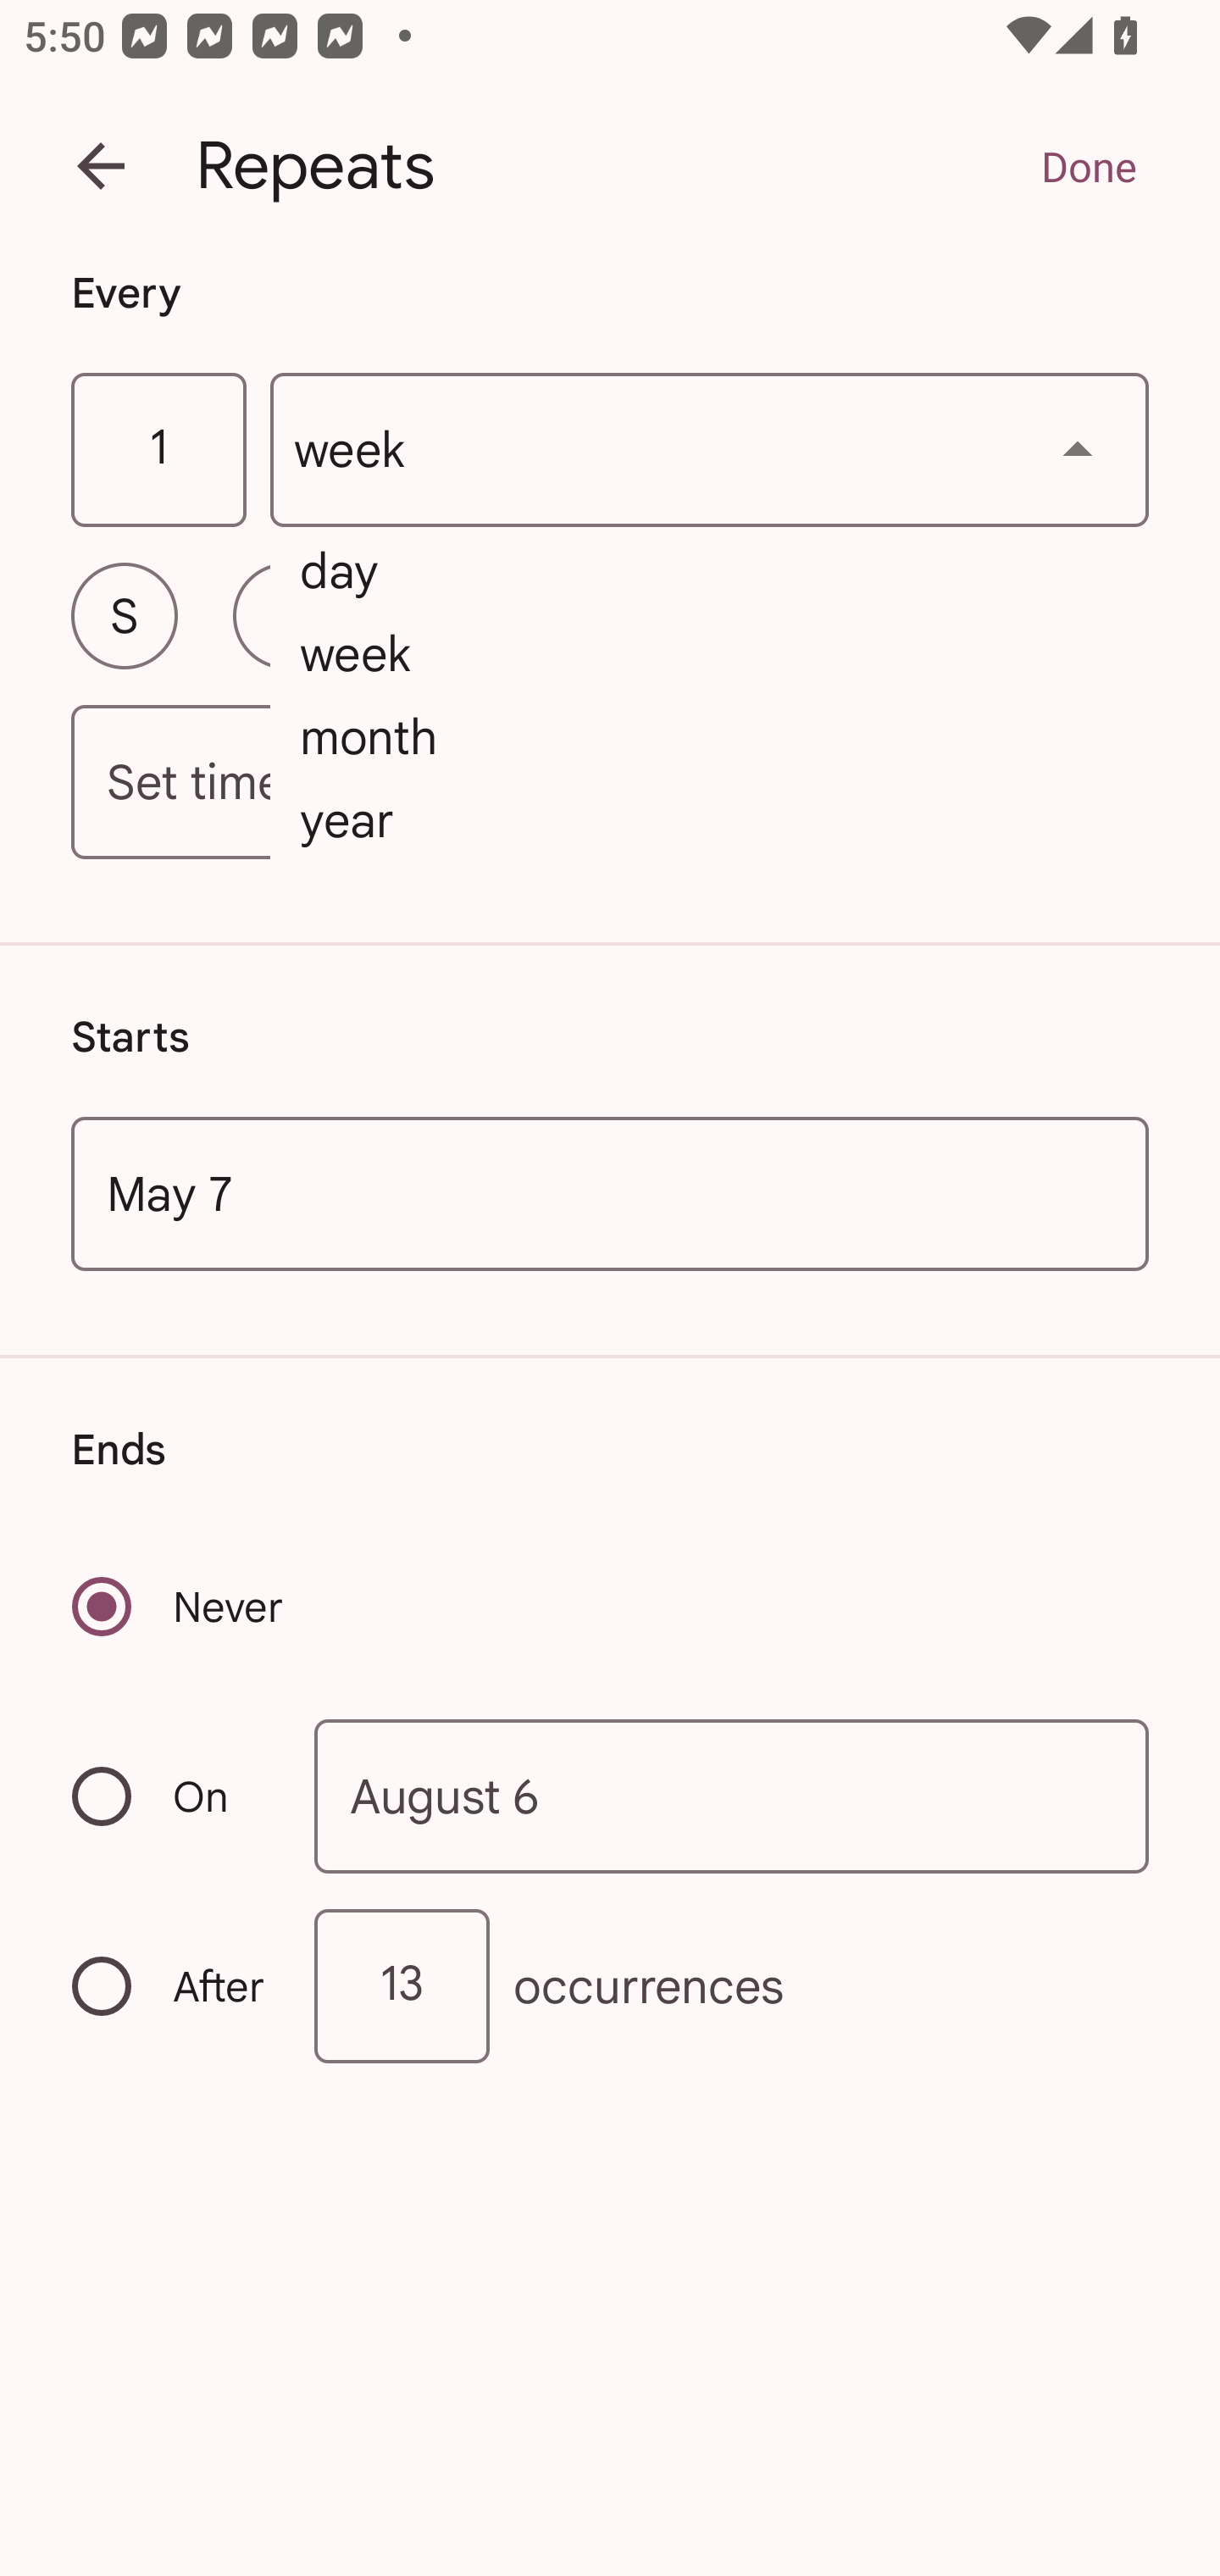  Describe the element at coordinates (771, 615) in the screenshot. I see `T Thursday` at that location.